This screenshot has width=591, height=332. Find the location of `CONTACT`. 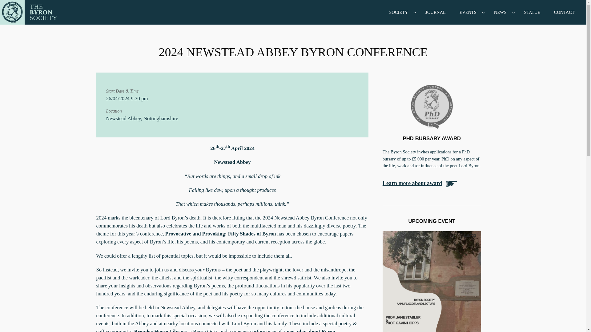

CONTACT is located at coordinates (564, 12).